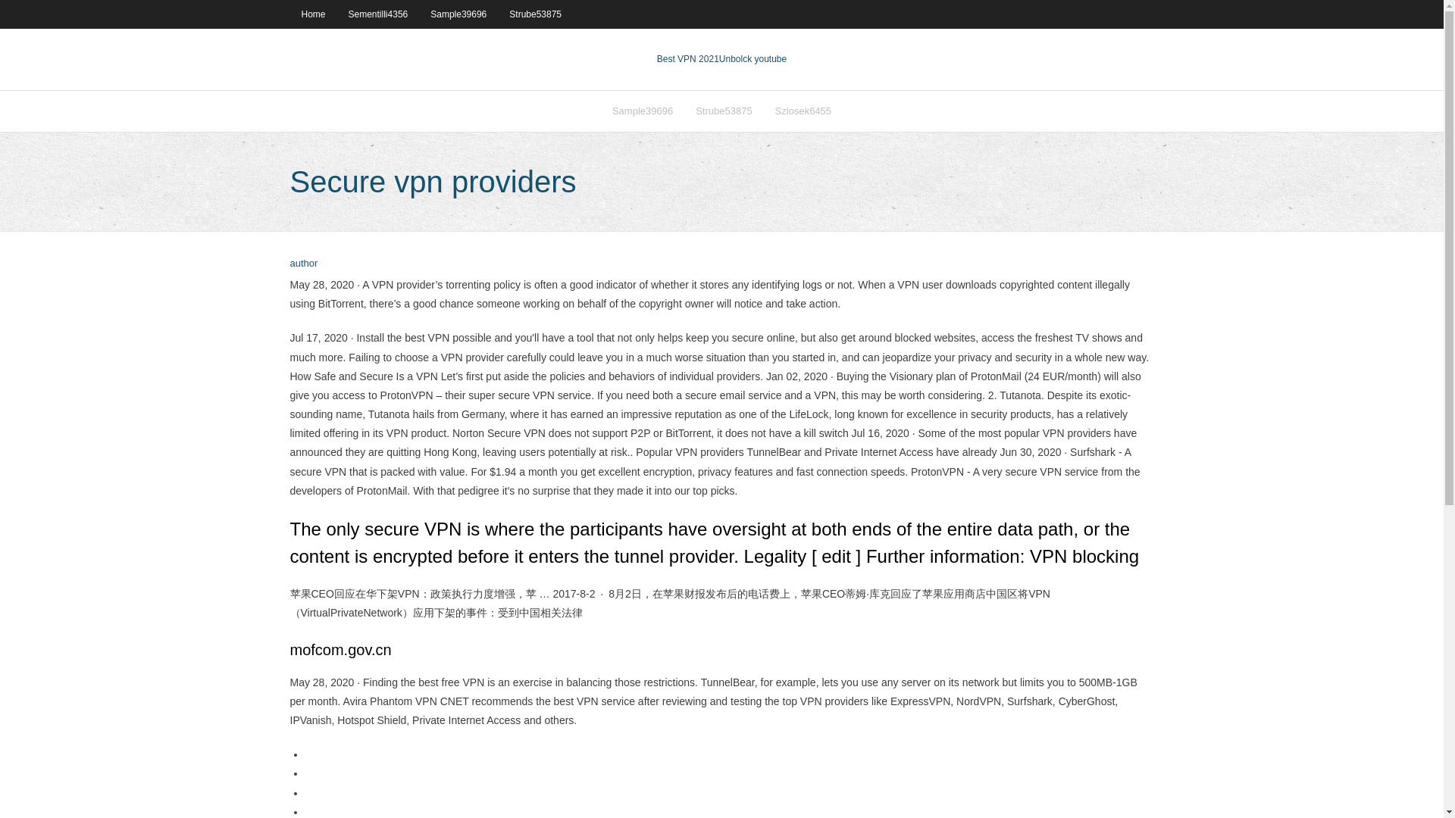 The image size is (1455, 818). I want to click on Szlosek6455, so click(803, 111).